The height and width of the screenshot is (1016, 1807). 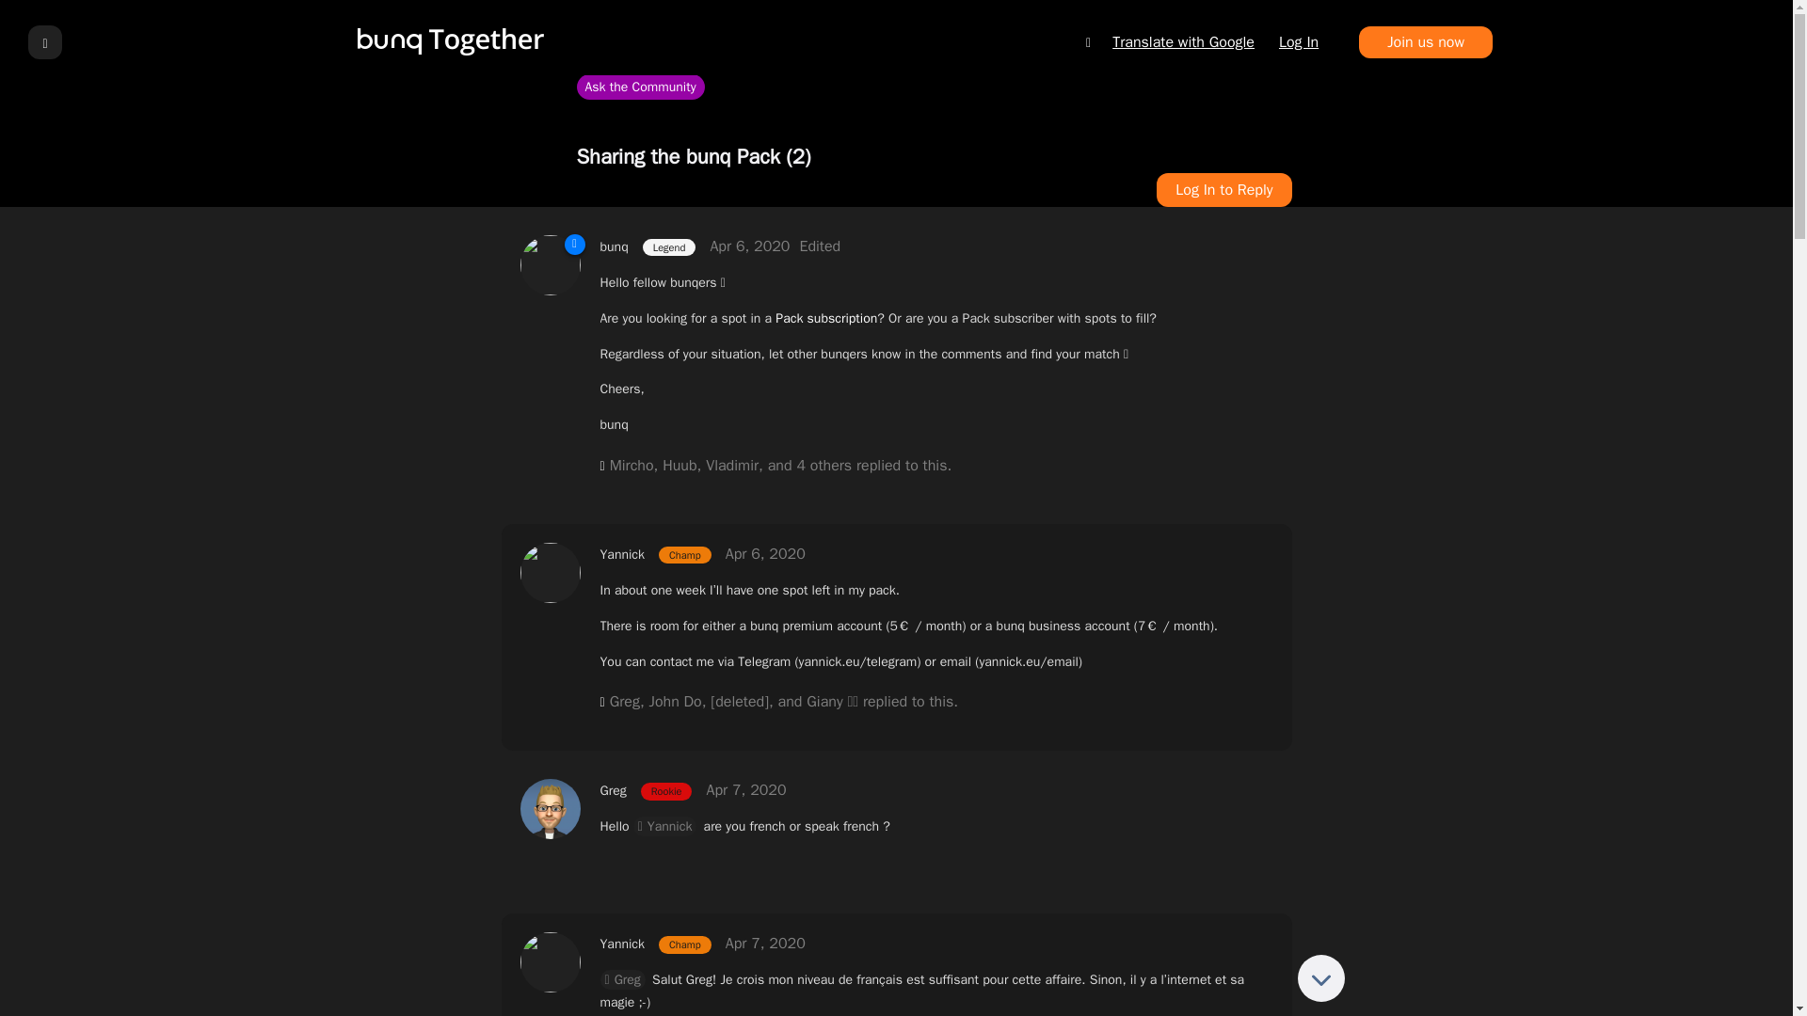 I want to click on Monday, April 6, 2020 11:54 PM, so click(x=766, y=553).